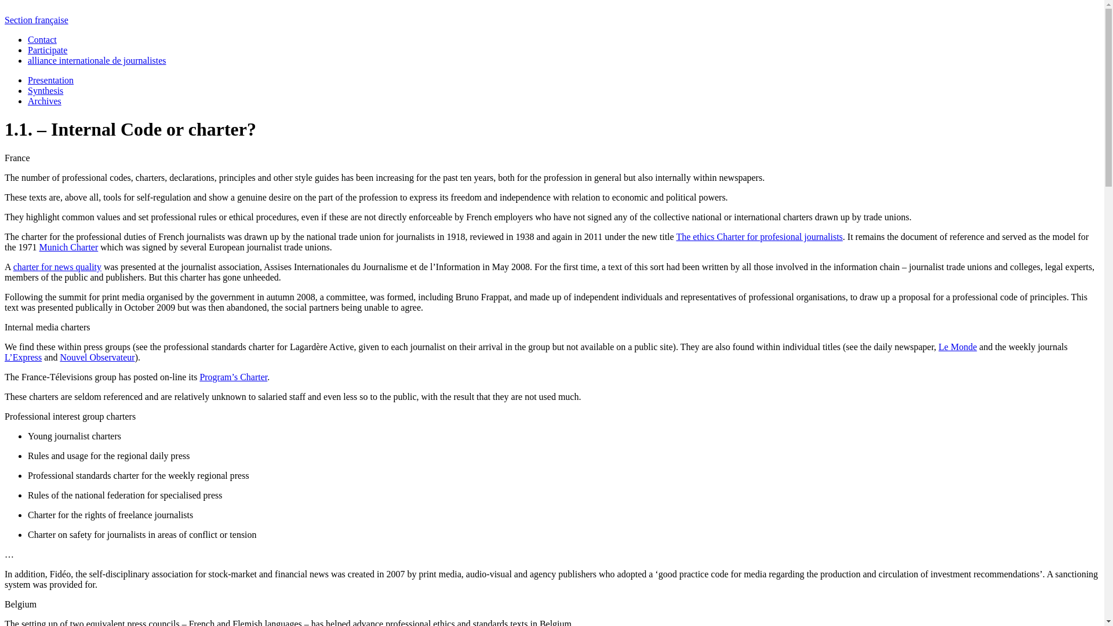  I want to click on Participate, so click(48, 50).